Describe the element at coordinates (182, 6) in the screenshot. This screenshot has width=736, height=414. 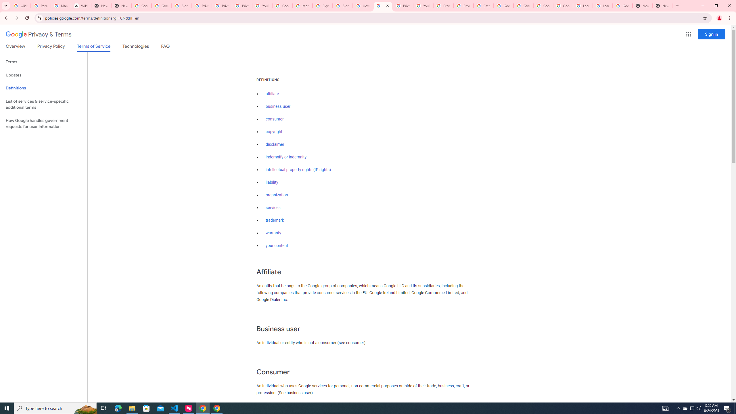
I see `Sign in - Google Accounts` at that location.